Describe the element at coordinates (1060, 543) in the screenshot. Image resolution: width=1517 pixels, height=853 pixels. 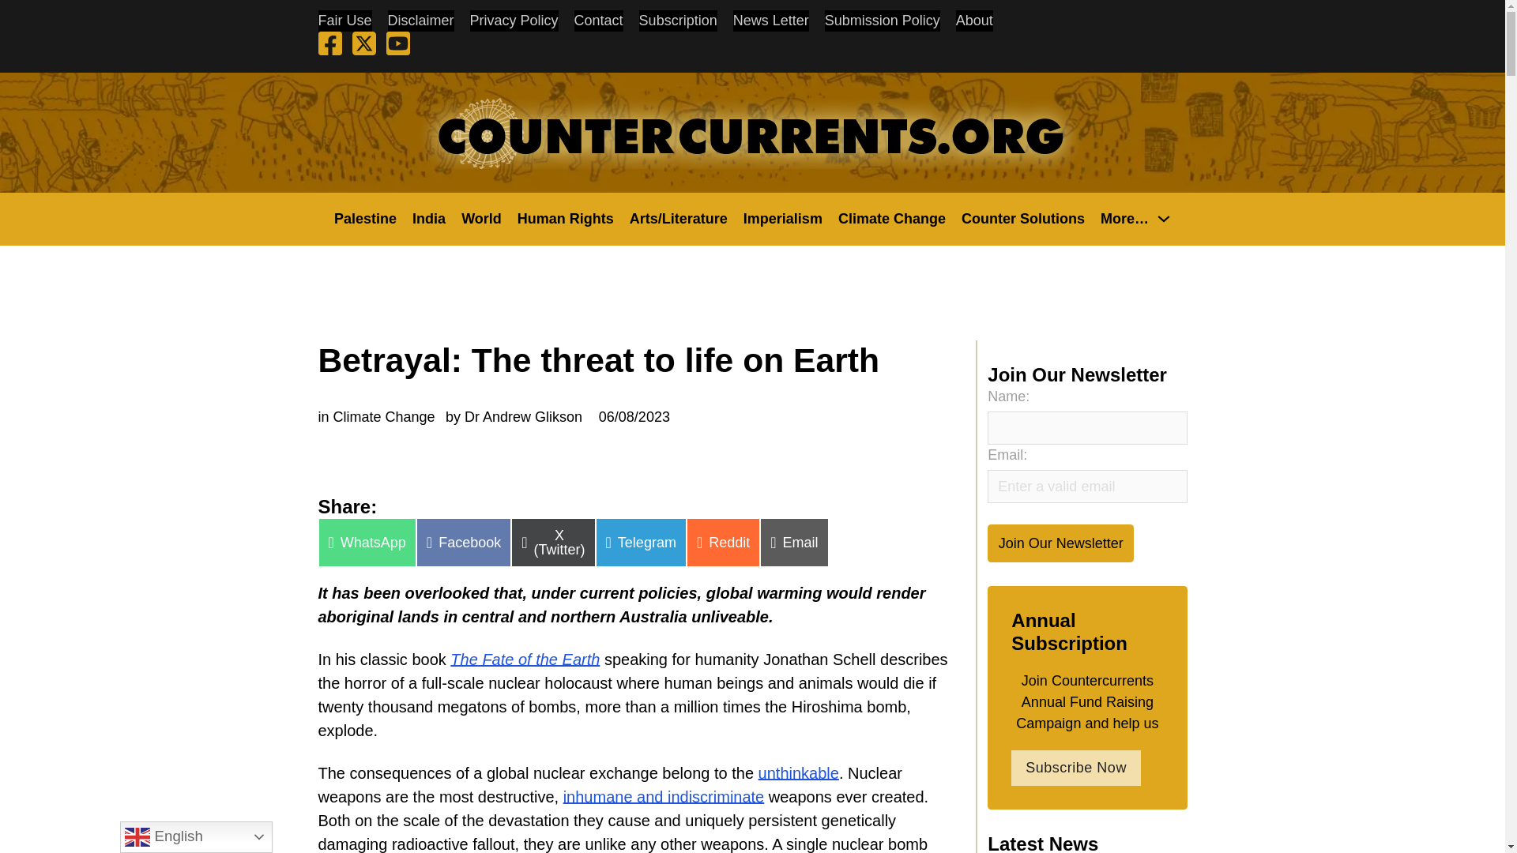
I see `Join Our Newsletter` at that location.